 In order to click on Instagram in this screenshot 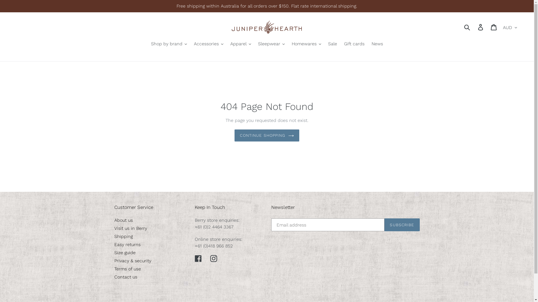, I will do `click(214, 258)`.